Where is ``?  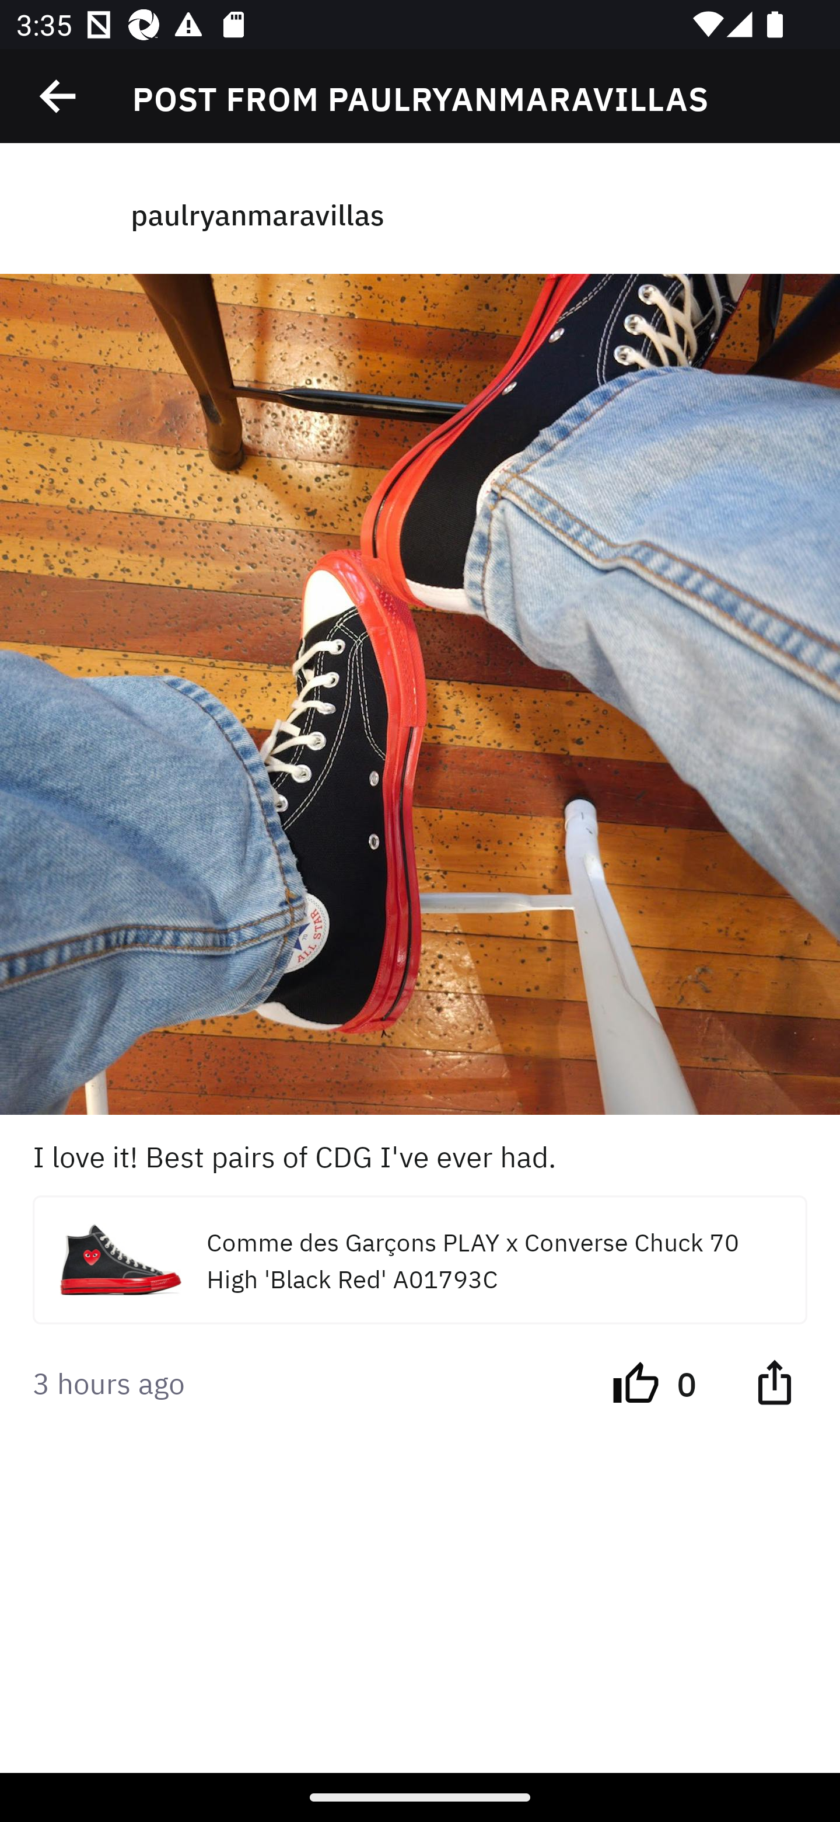  is located at coordinates (59, 96).